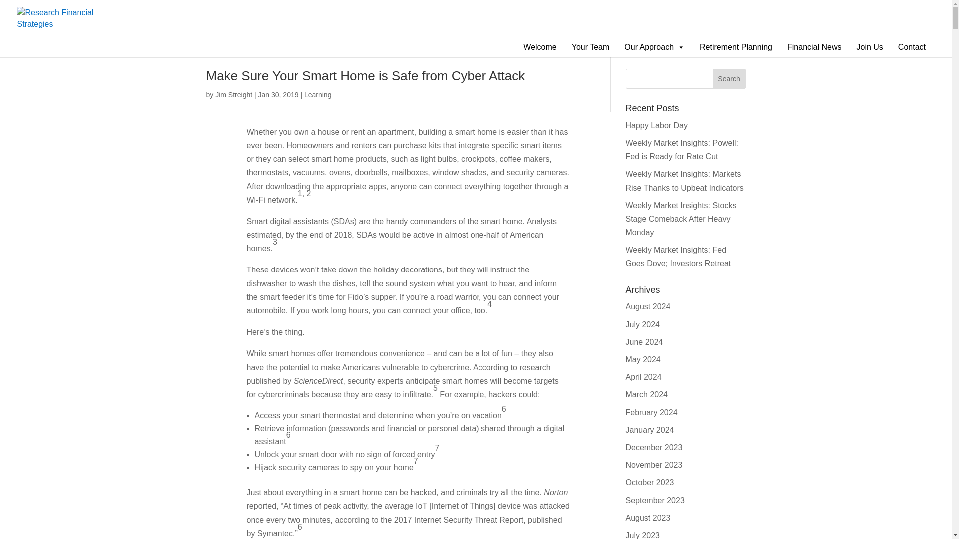  I want to click on Search, so click(729, 79).